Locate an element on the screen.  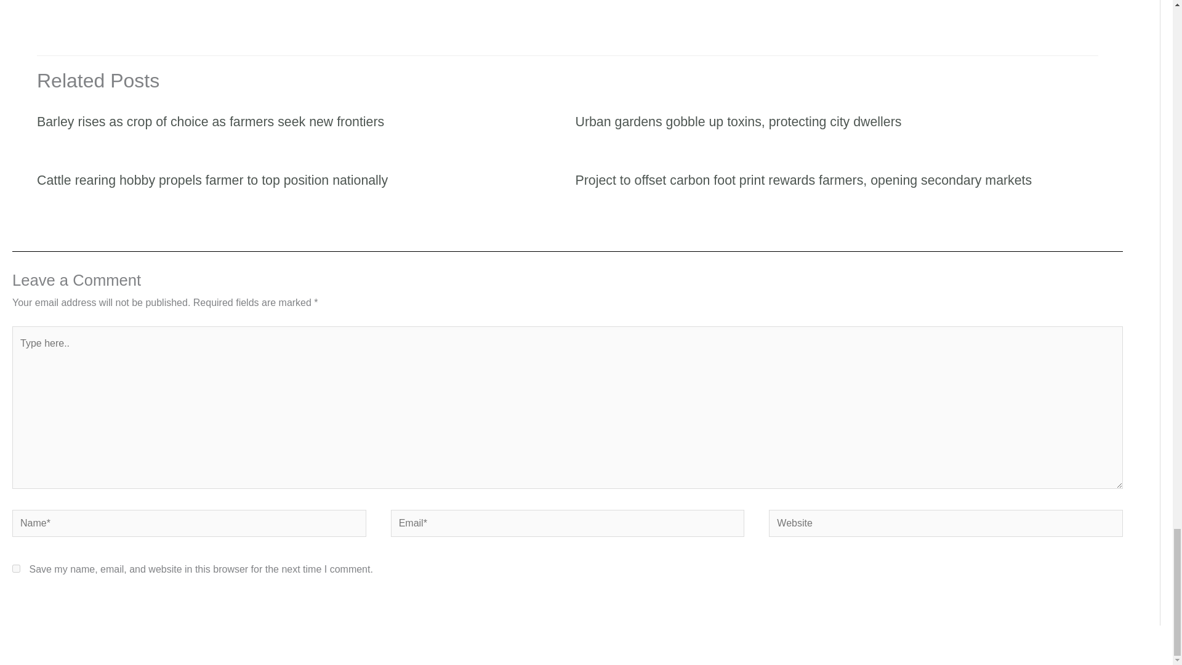
yes is located at coordinates (16, 568).